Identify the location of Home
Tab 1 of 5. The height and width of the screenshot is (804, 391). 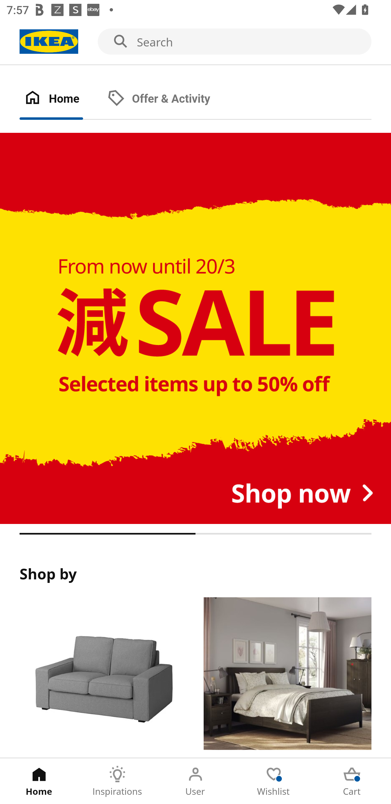
(39, 781).